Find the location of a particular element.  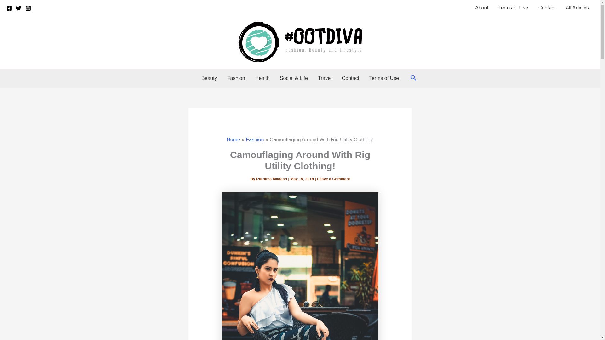

Fashion is located at coordinates (255, 140).